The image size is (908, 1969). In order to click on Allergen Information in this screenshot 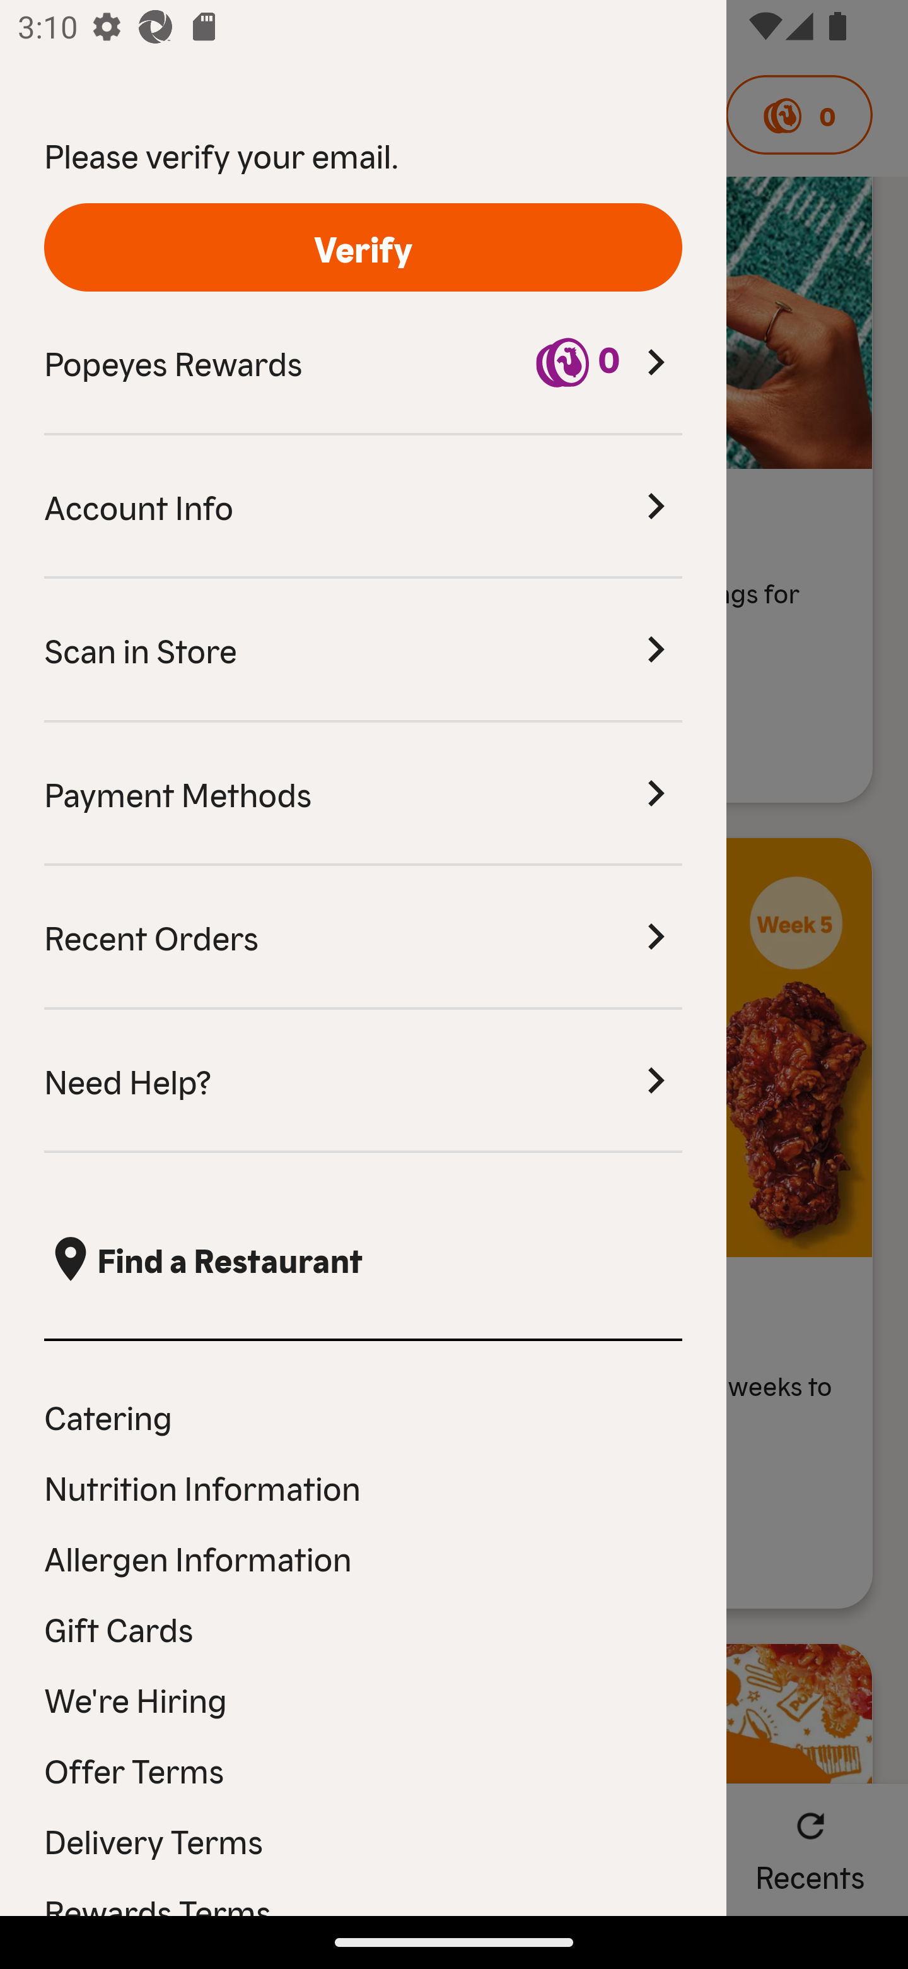, I will do `click(363, 1558)`.